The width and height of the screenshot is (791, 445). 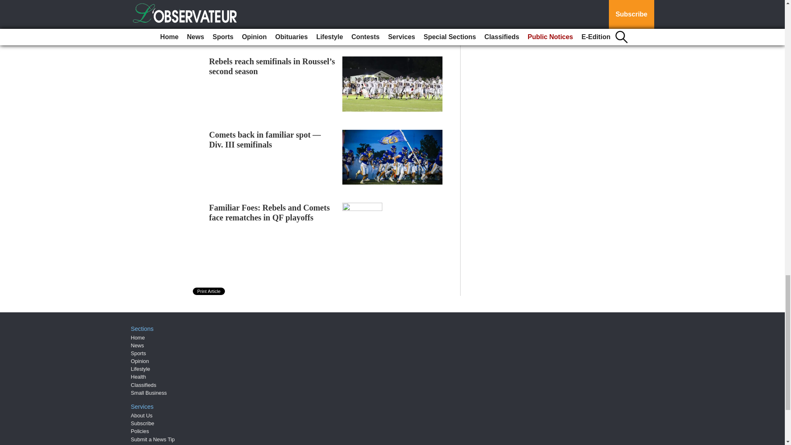 What do you see at coordinates (209, 291) in the screenshot?
I see `Print Article` at bounding box center [209, 291].